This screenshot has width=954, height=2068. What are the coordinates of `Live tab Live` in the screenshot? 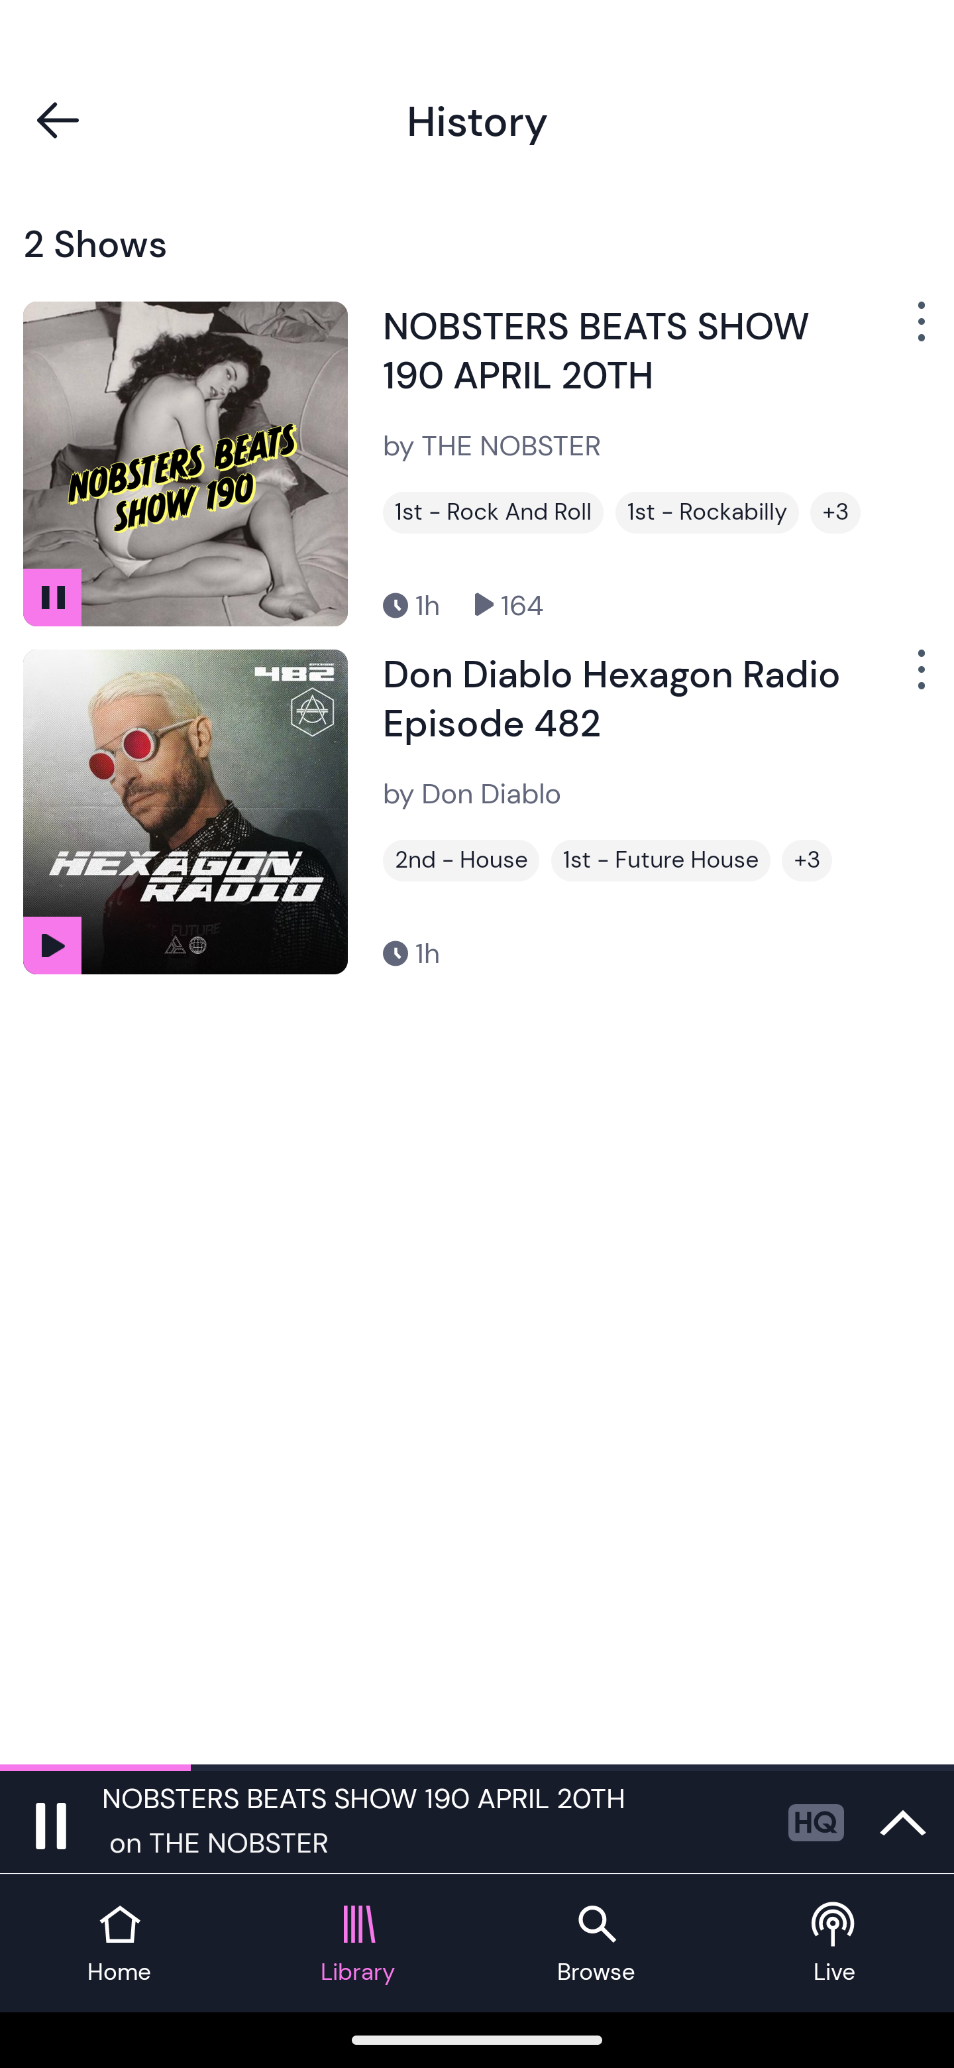 It's located at (835, 1943).